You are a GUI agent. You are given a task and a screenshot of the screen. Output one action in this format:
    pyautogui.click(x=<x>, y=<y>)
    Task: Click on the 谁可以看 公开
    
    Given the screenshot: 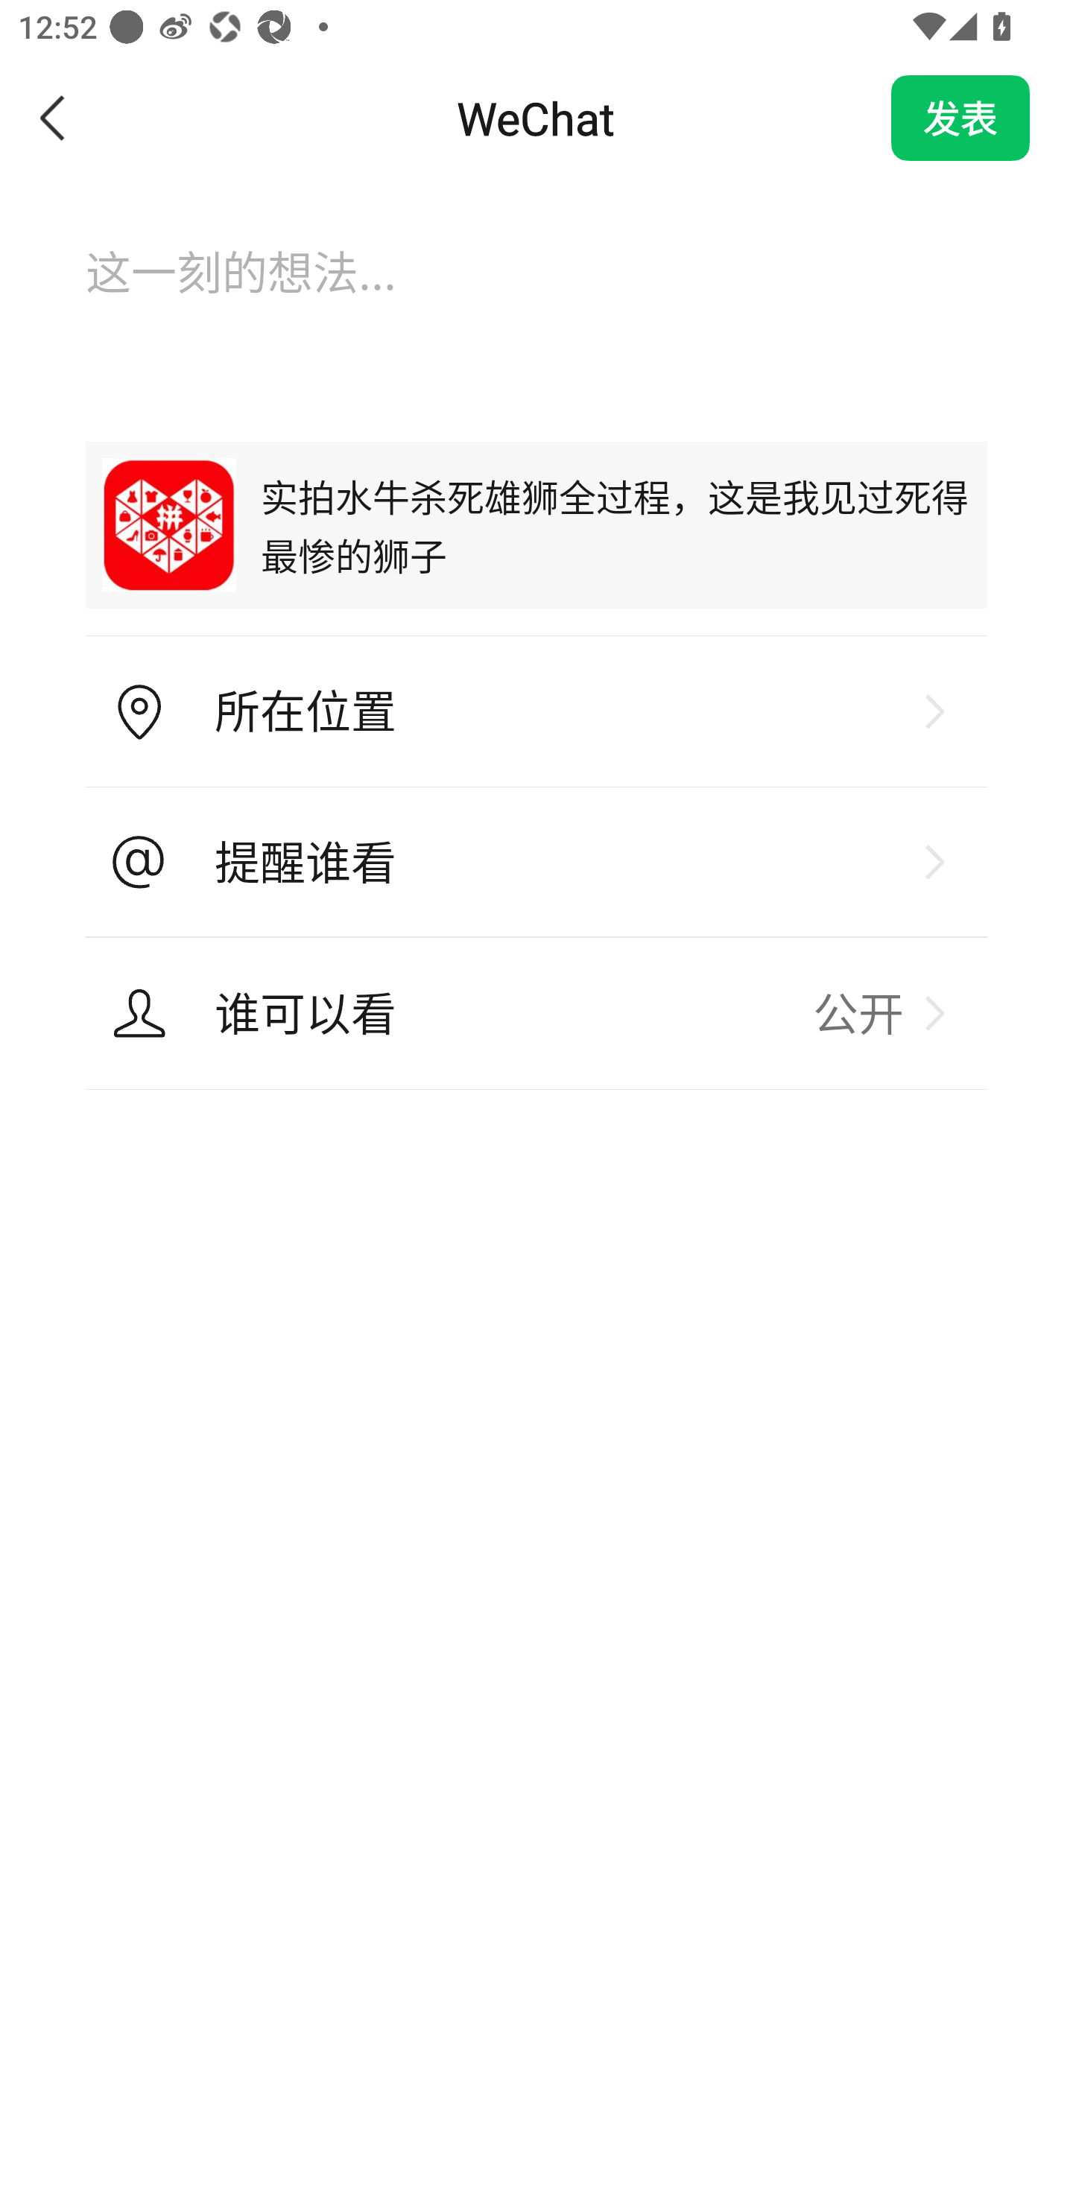 What is the action you would take?
    pyautogui.click(x=536, y=1013)
    